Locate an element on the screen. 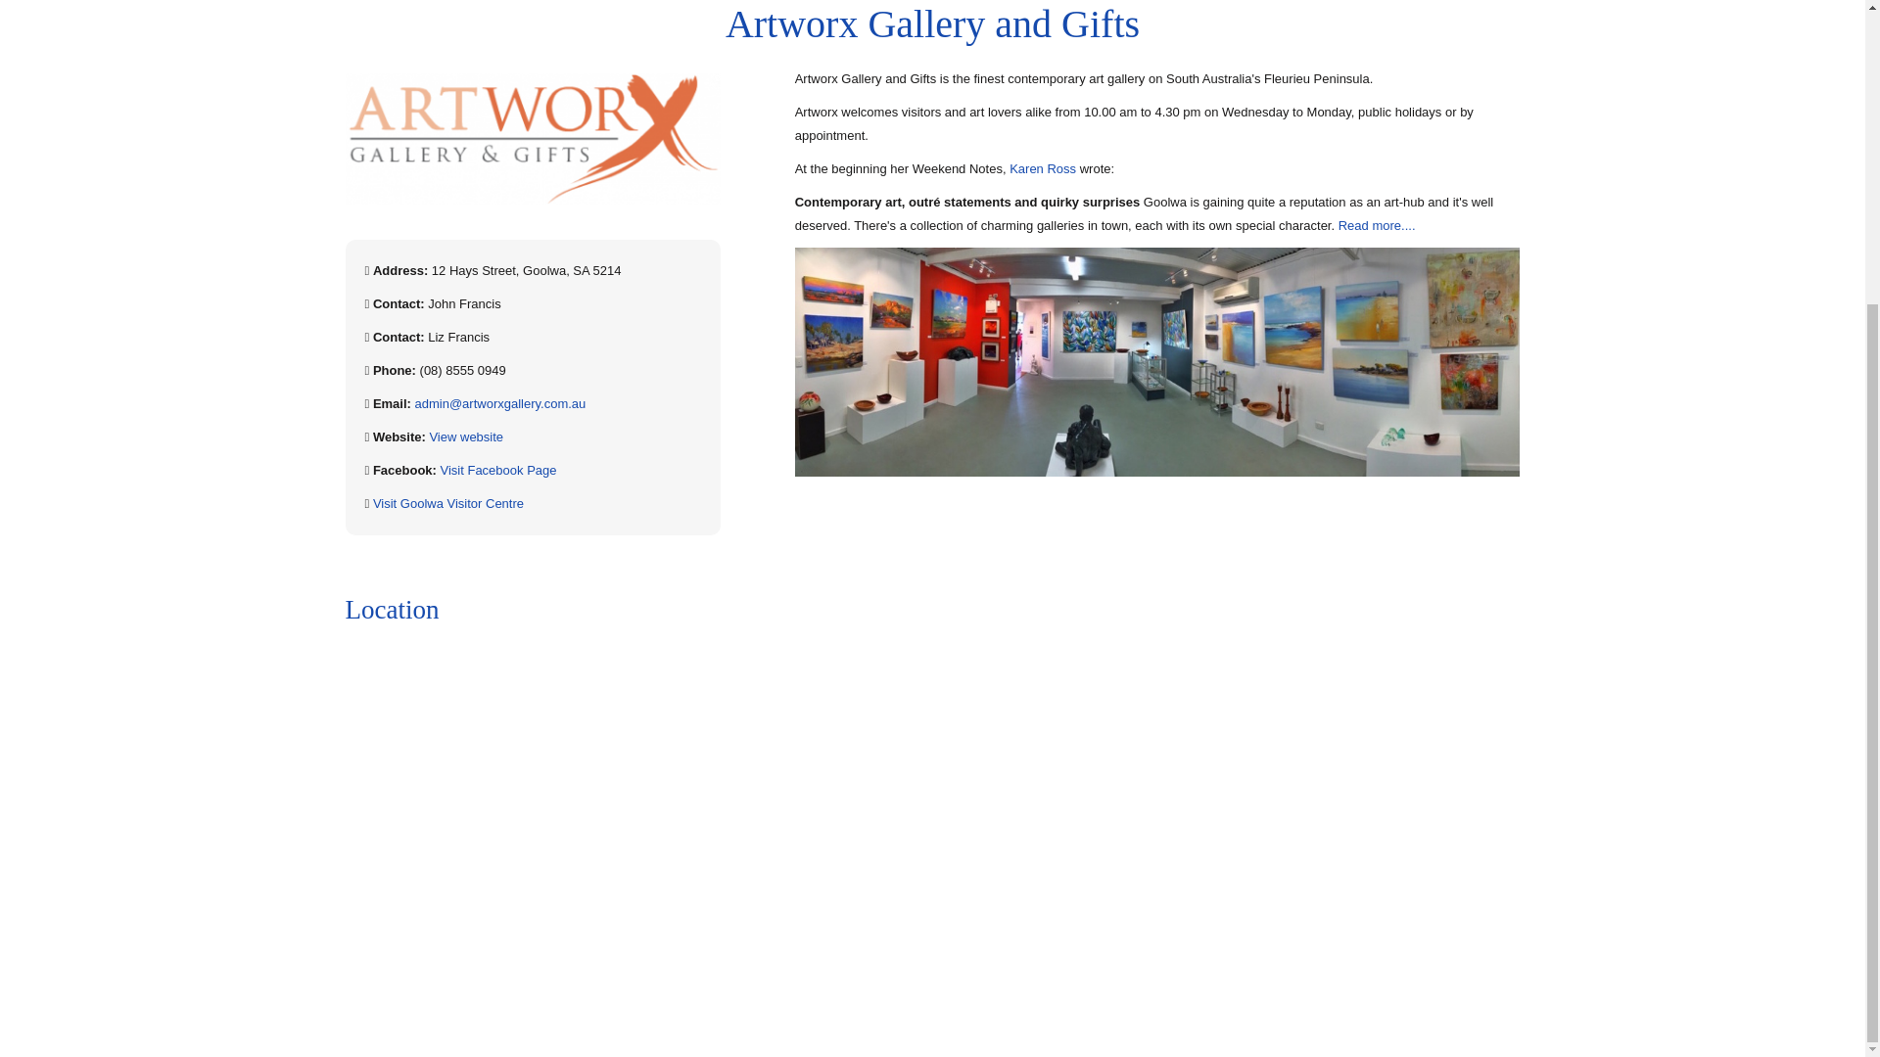  Visit Facebook Page is located at coordinates (497, 470).